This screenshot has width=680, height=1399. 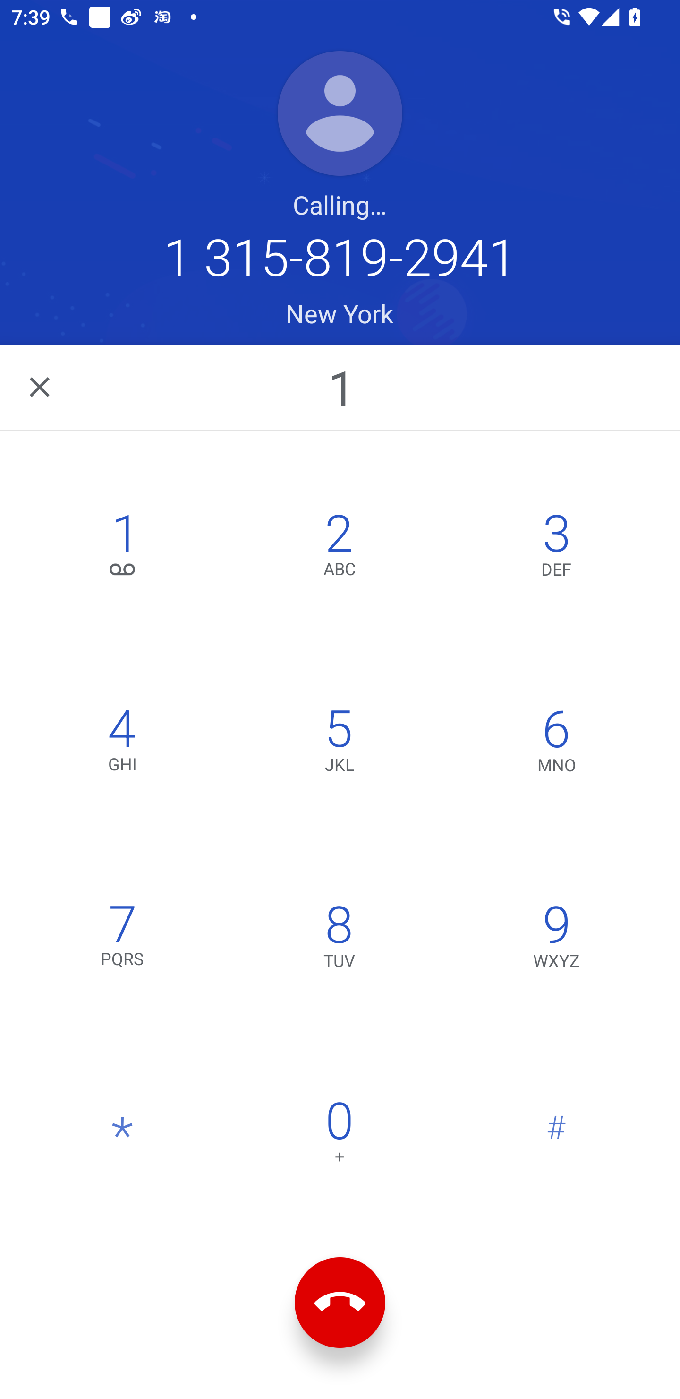 I want to click on Navigate back, so click(x=41, y=387).